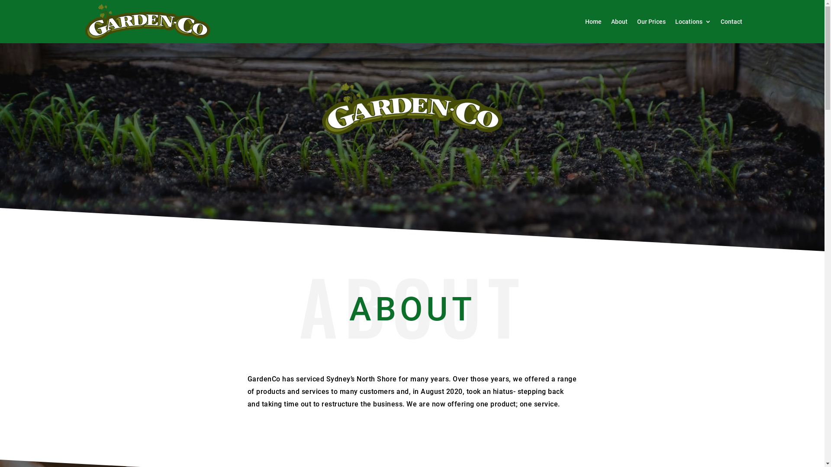 The width and height of the screenshot is (831, 467). I want to click on Locations, so click(693, 22).